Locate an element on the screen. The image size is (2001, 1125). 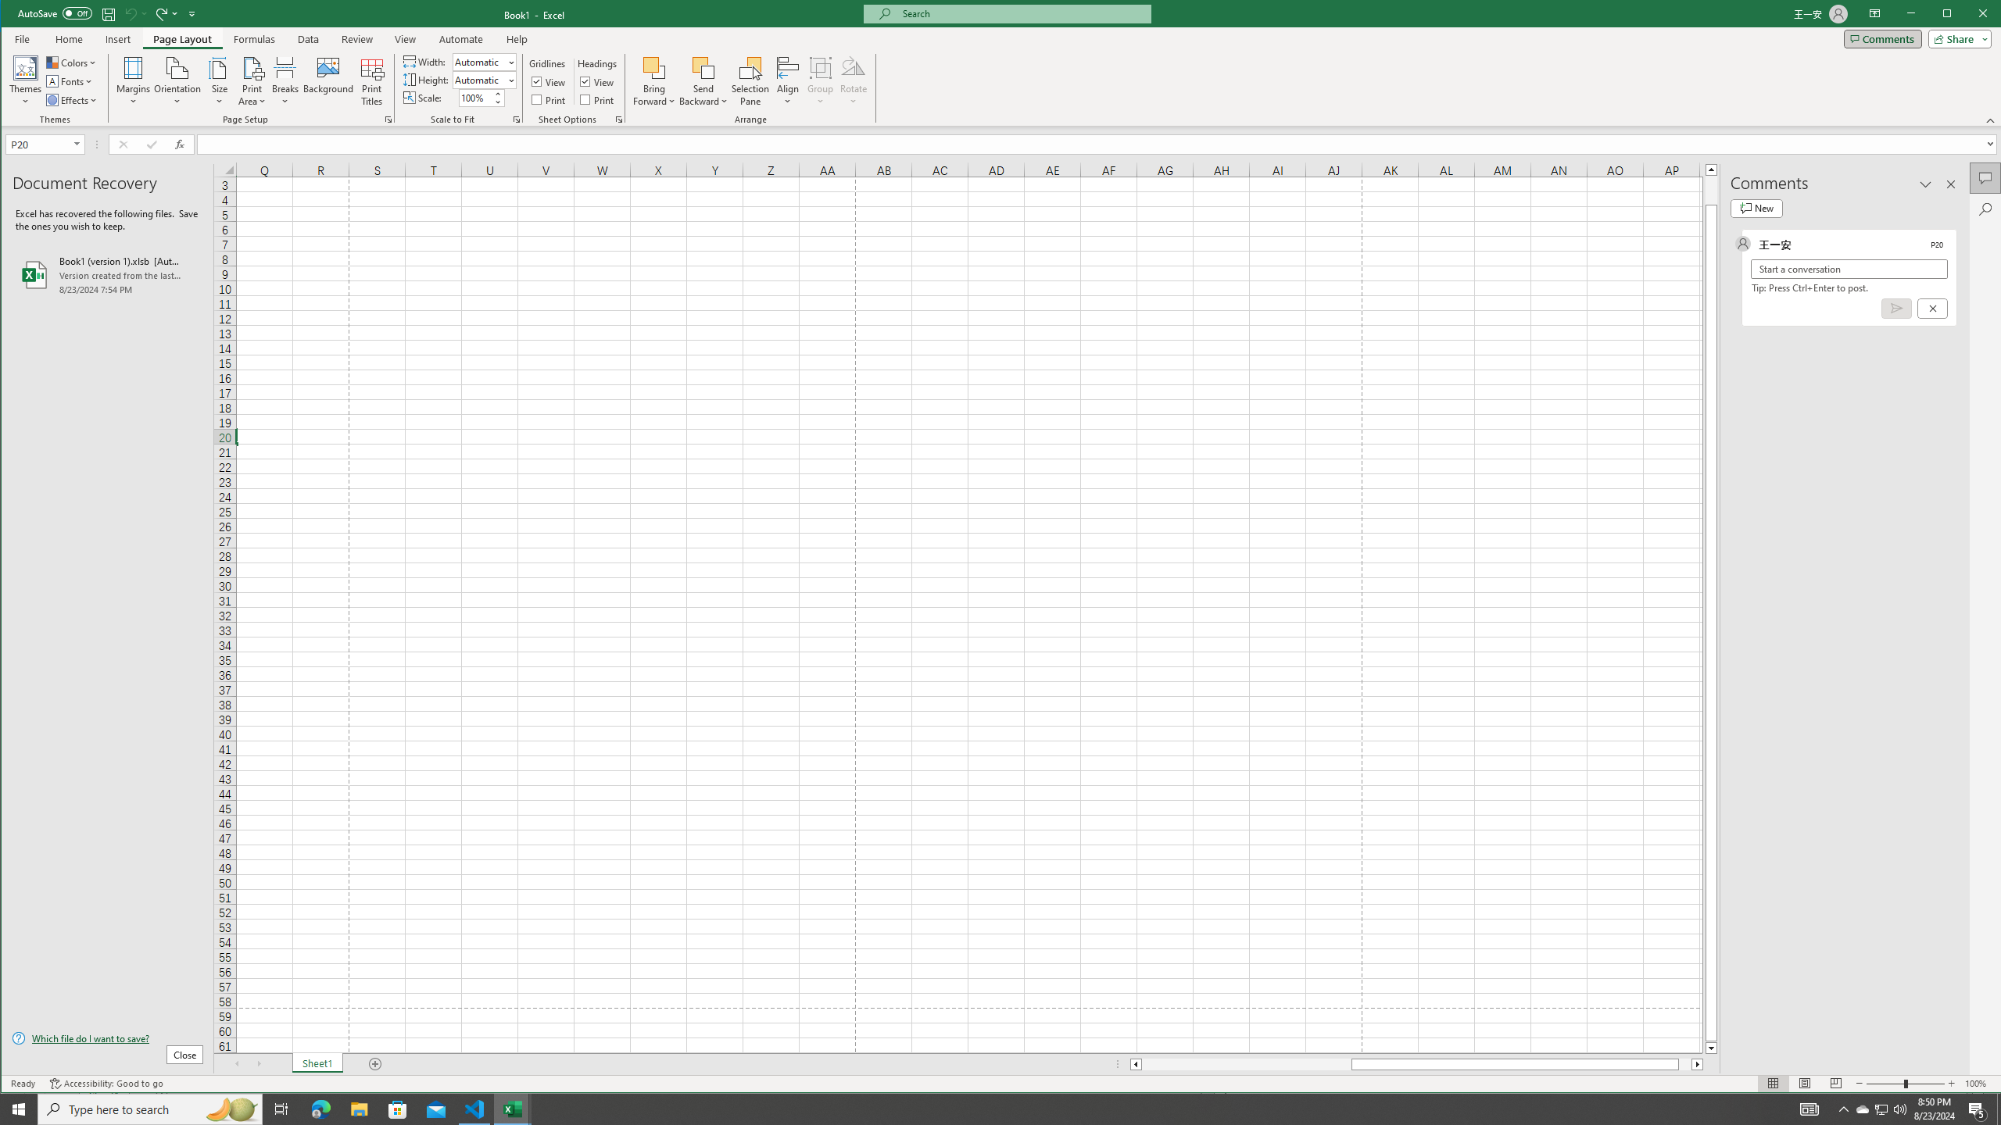
Bring Forward is located at coordinates (655, 81).